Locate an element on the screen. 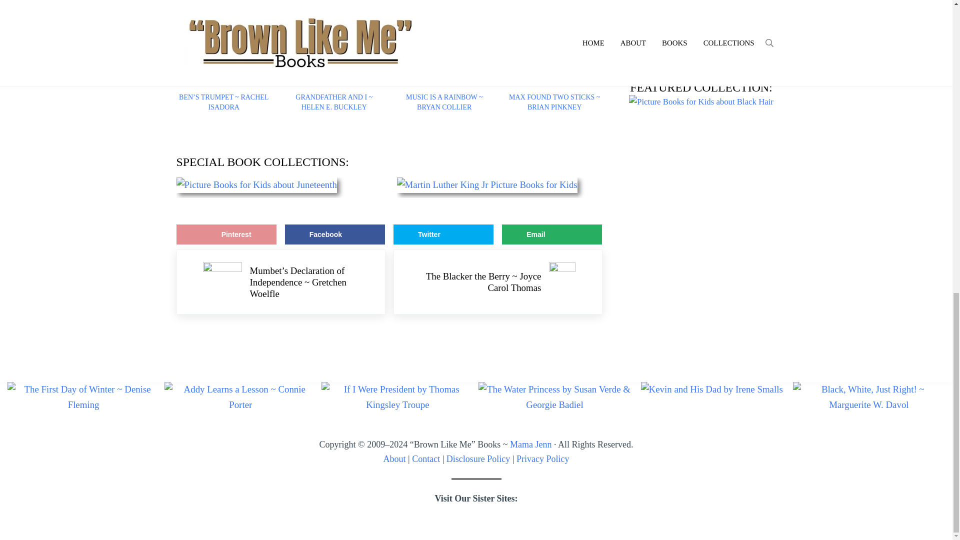 The height and width of the screenshot is (540, 960). Share on Twitter is located at coordinates (443, 234).